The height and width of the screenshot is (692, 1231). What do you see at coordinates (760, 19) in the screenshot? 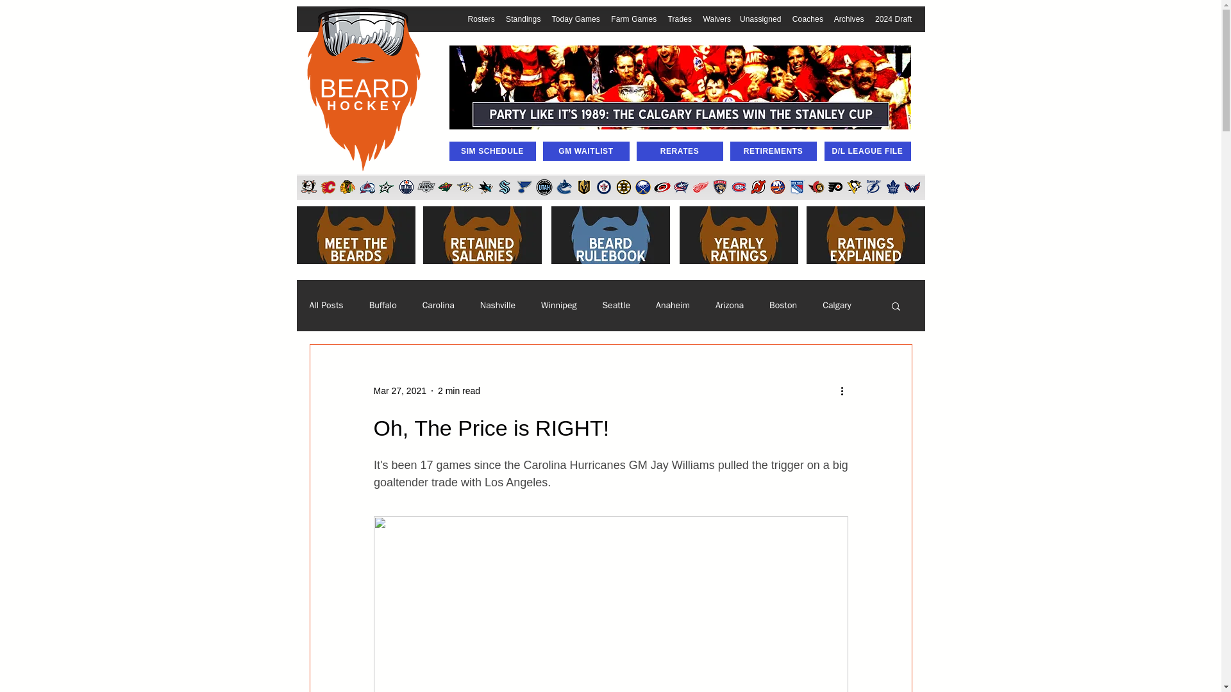
I see `Unassigned` at bounding box center [760, 19].